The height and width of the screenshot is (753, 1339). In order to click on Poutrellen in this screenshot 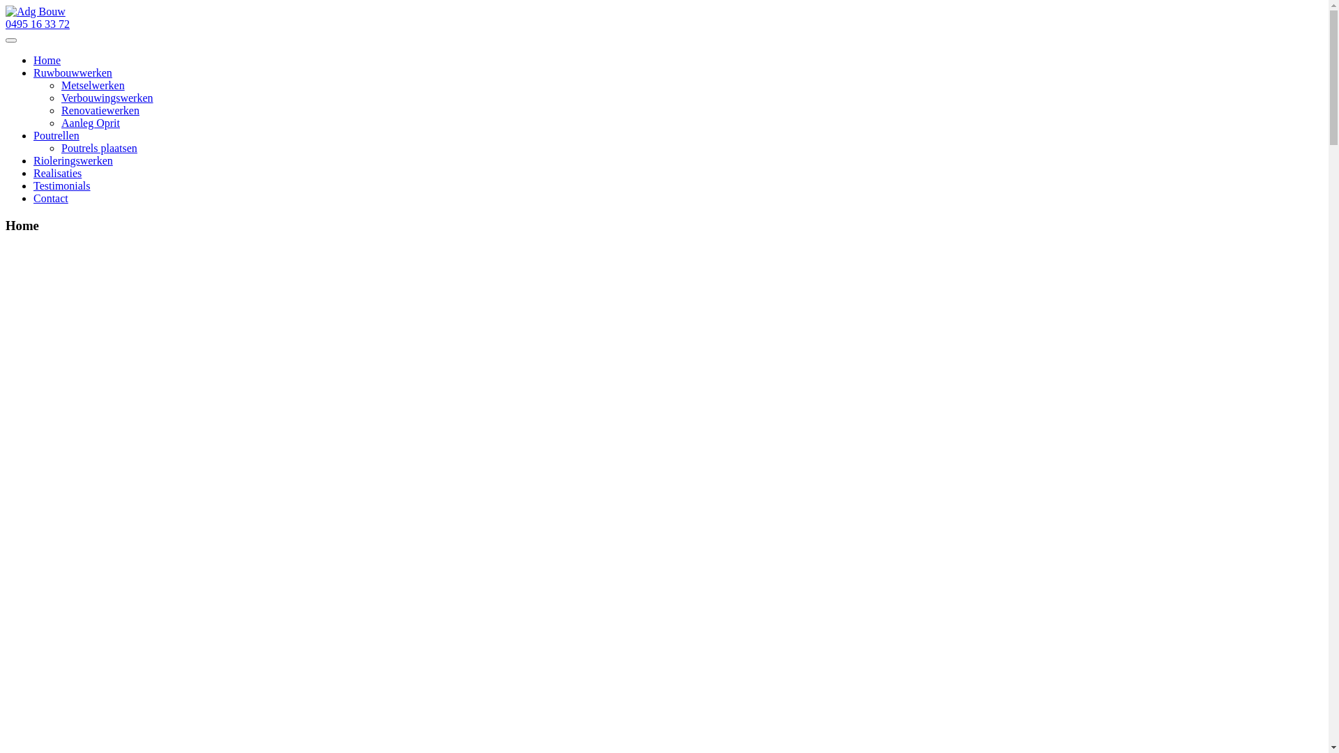, I will do `click(56, 135)`.